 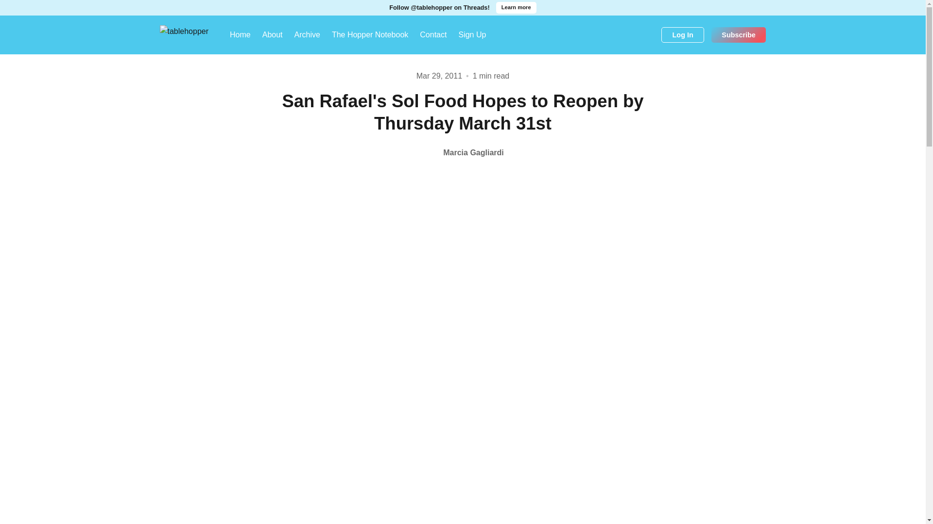 What do you see at coordinates (650, 35) in the screenshot?
I see `Search` at bounding box center [650, 35].